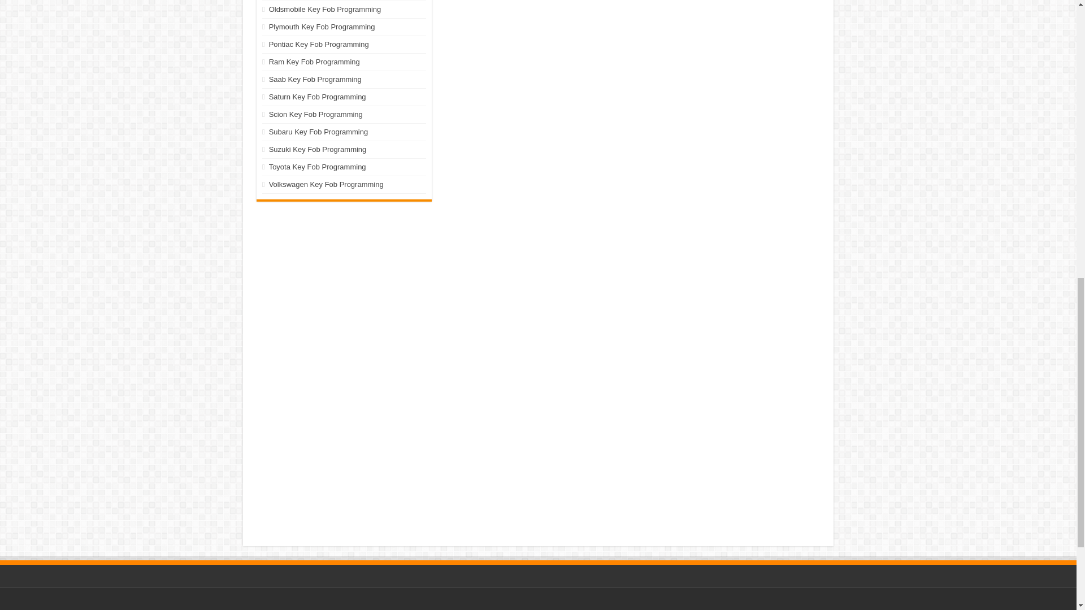 Image resolution: width=1085 pixels, height=610 pixels. What do you see at coordinates (319, 44) in the screenshot?
I see `Pontiac Key Fob Programming` at bounding box center [319, 44].